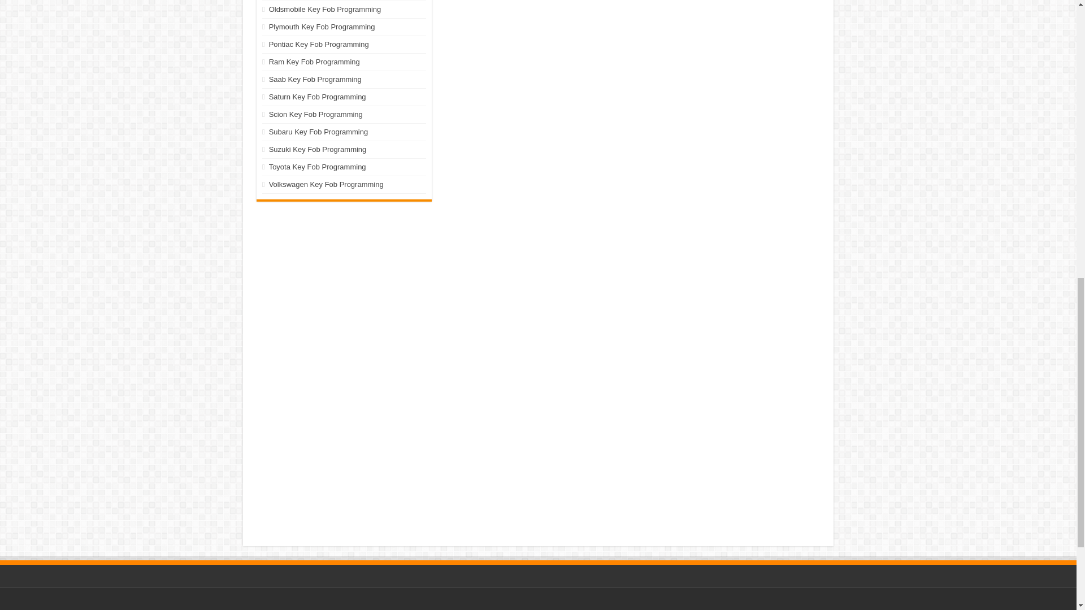 Image resolution: width=1085 pixels, height=610 pixels. What do you see at coordinates (319, 44) in the screenshot?
I see `Pontiac Key Fob Programming` at bounding box center [319, 44].